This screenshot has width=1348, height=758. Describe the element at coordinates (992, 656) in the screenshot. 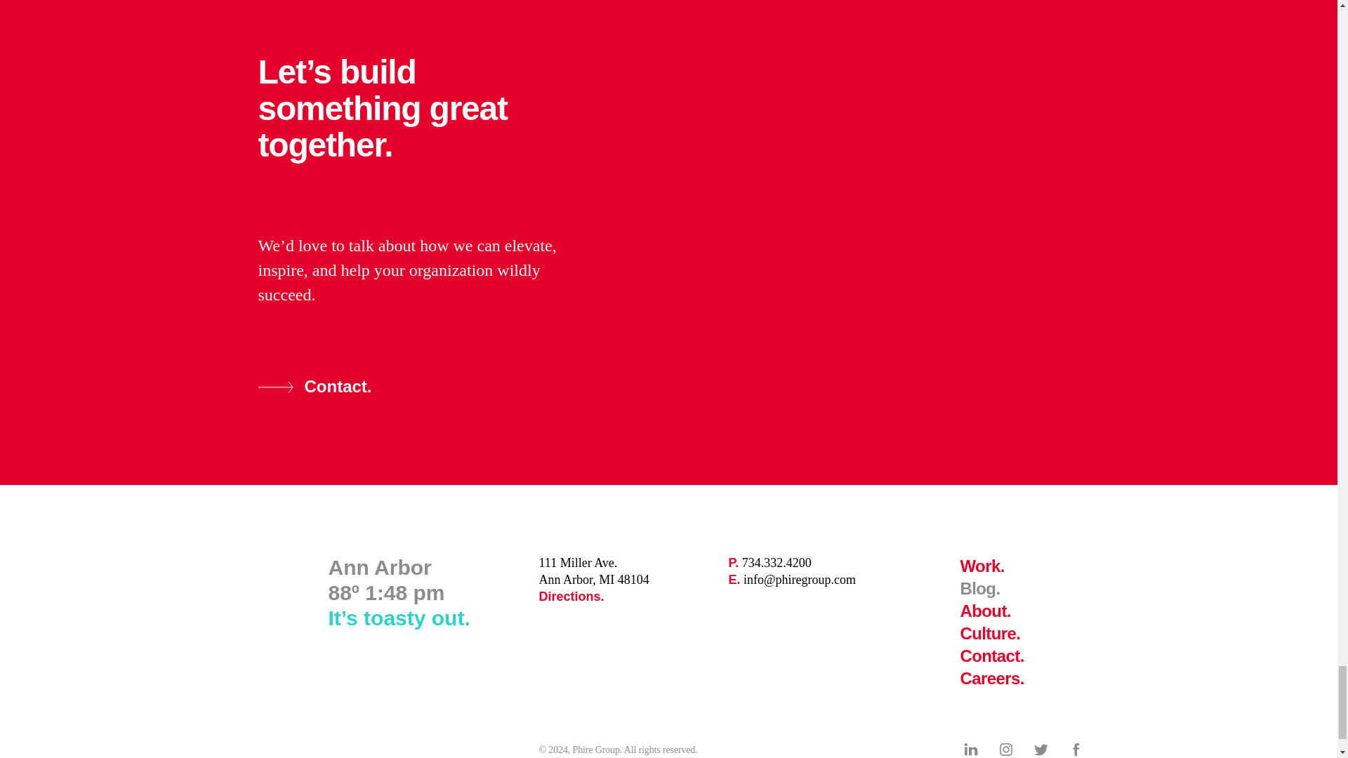

I see `Phire Group on Instagram` at that location.